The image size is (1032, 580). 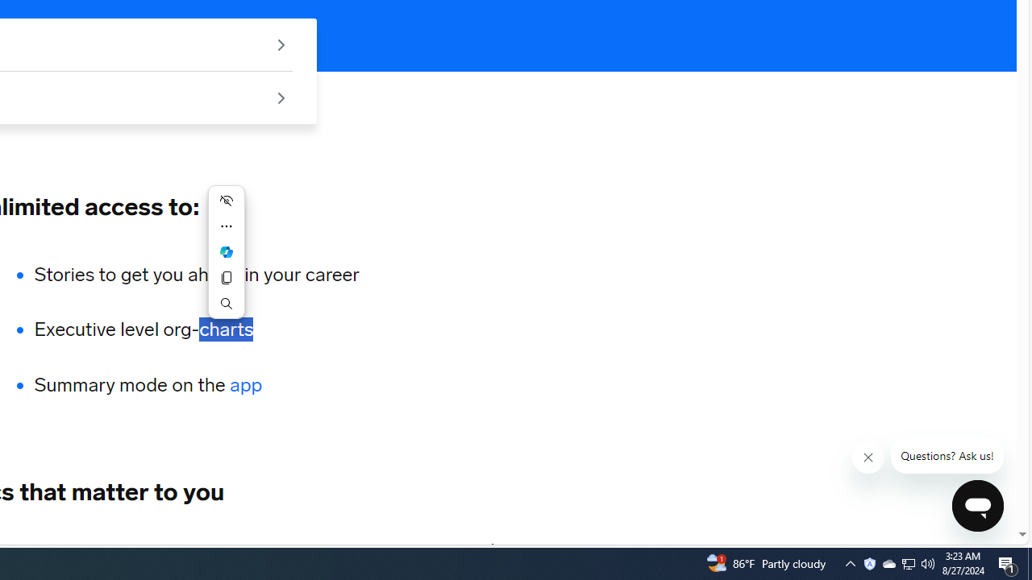 I want to click on Mini menu on text selection, so click(x=226, y=261).